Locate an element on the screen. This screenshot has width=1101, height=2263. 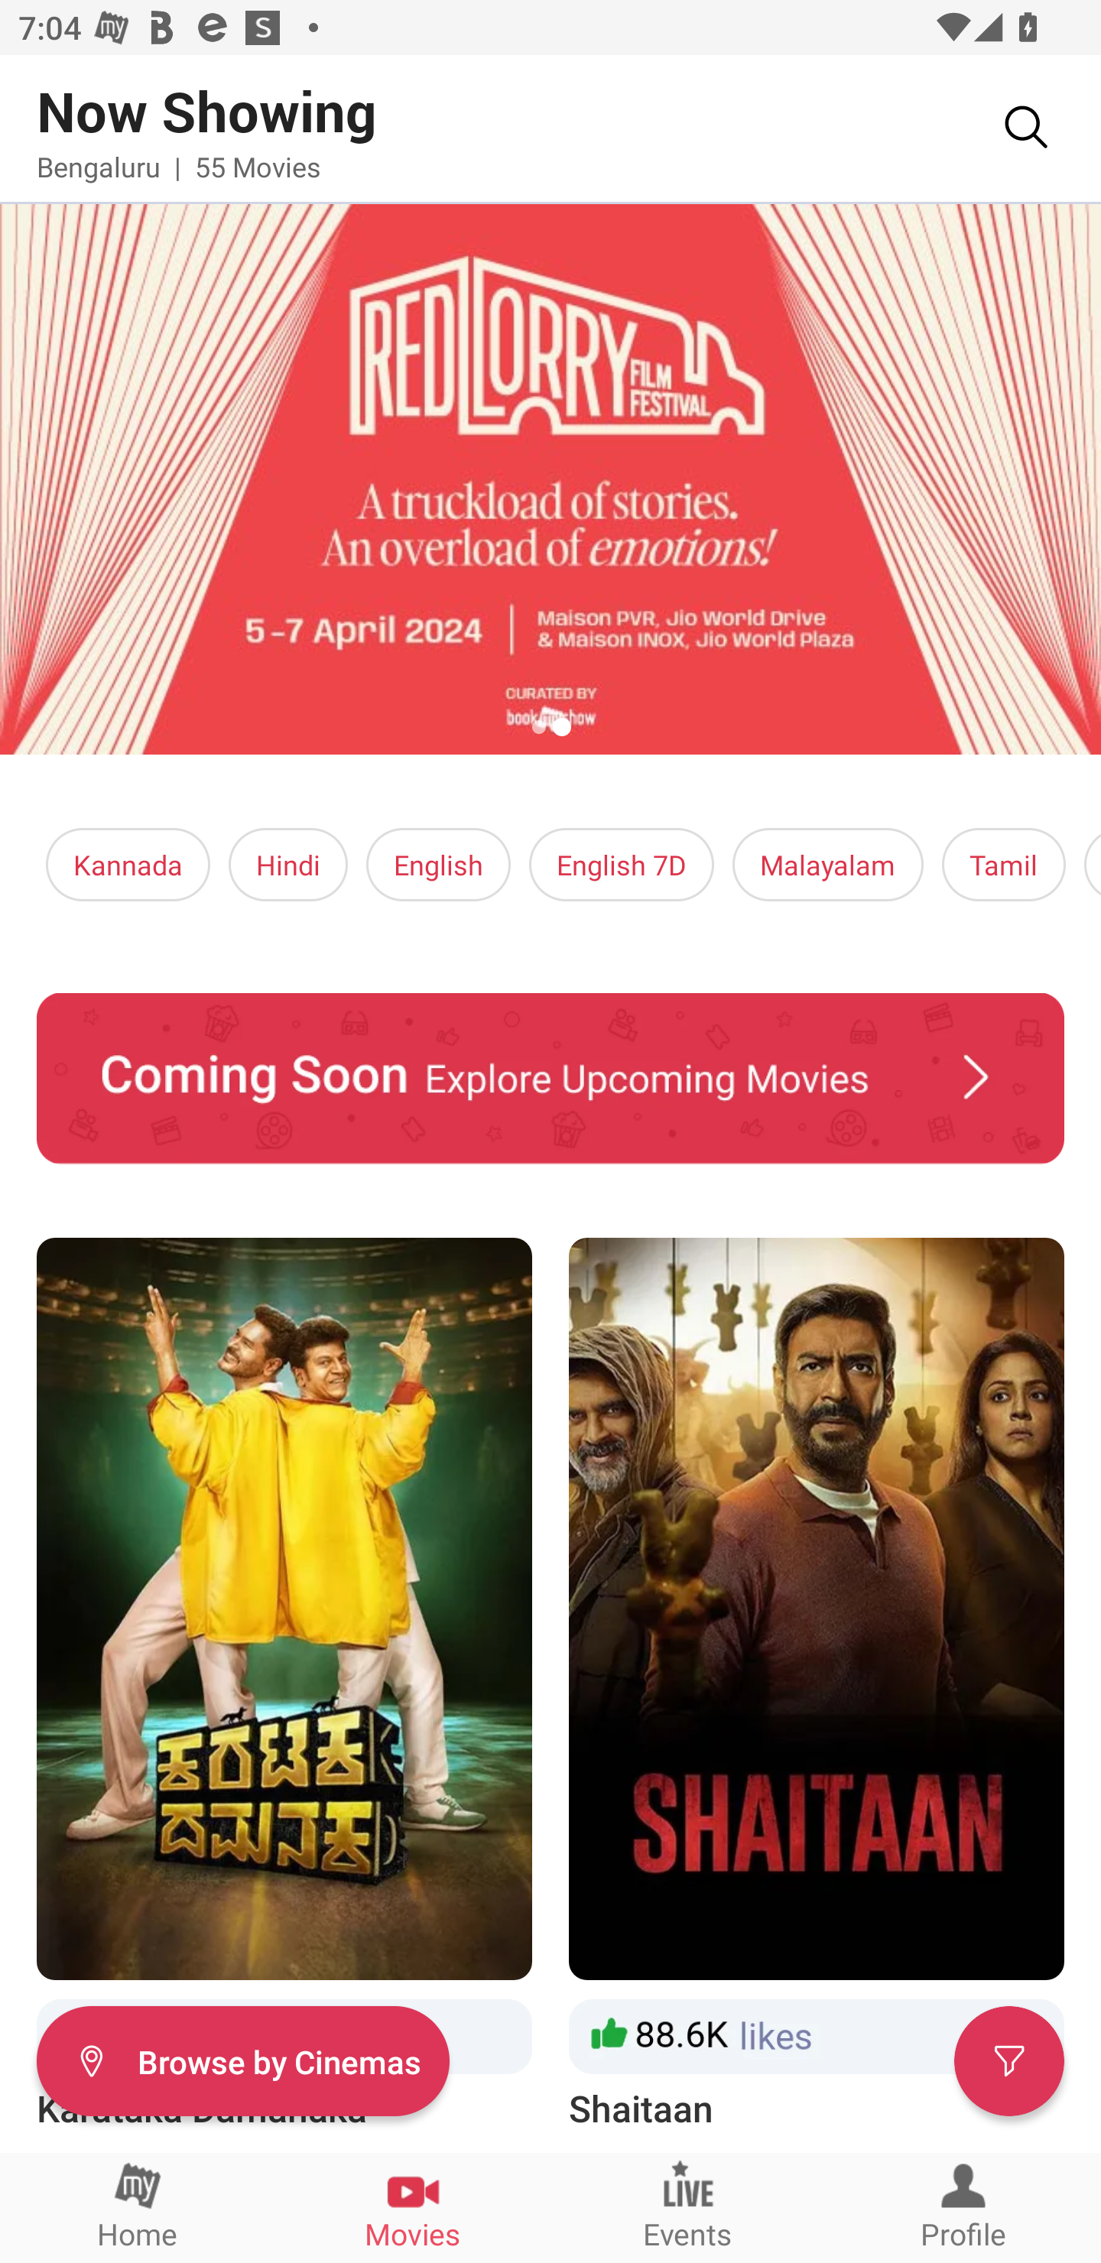
Movies is located at coordinates (413, 2207).